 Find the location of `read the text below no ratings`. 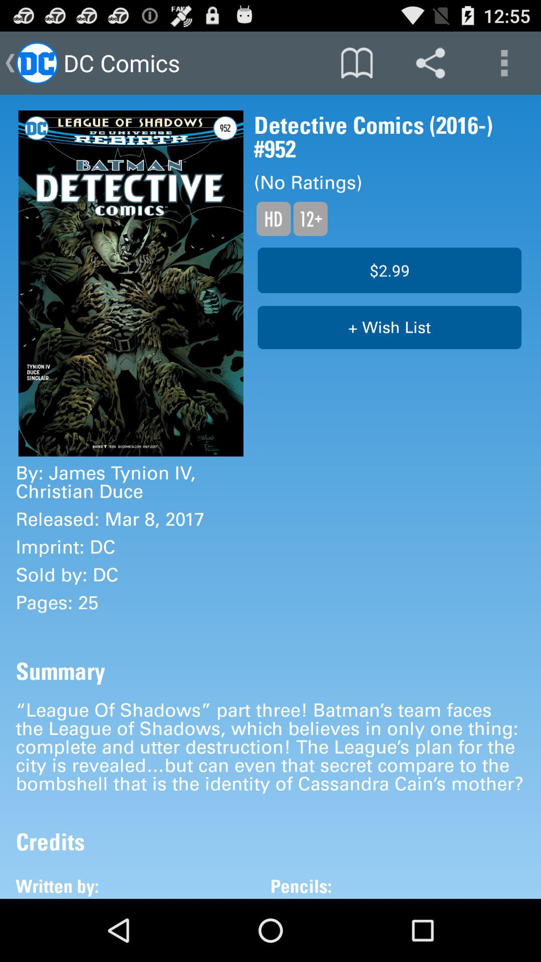

read the text below no ratings is located at coordinates (291, 218).